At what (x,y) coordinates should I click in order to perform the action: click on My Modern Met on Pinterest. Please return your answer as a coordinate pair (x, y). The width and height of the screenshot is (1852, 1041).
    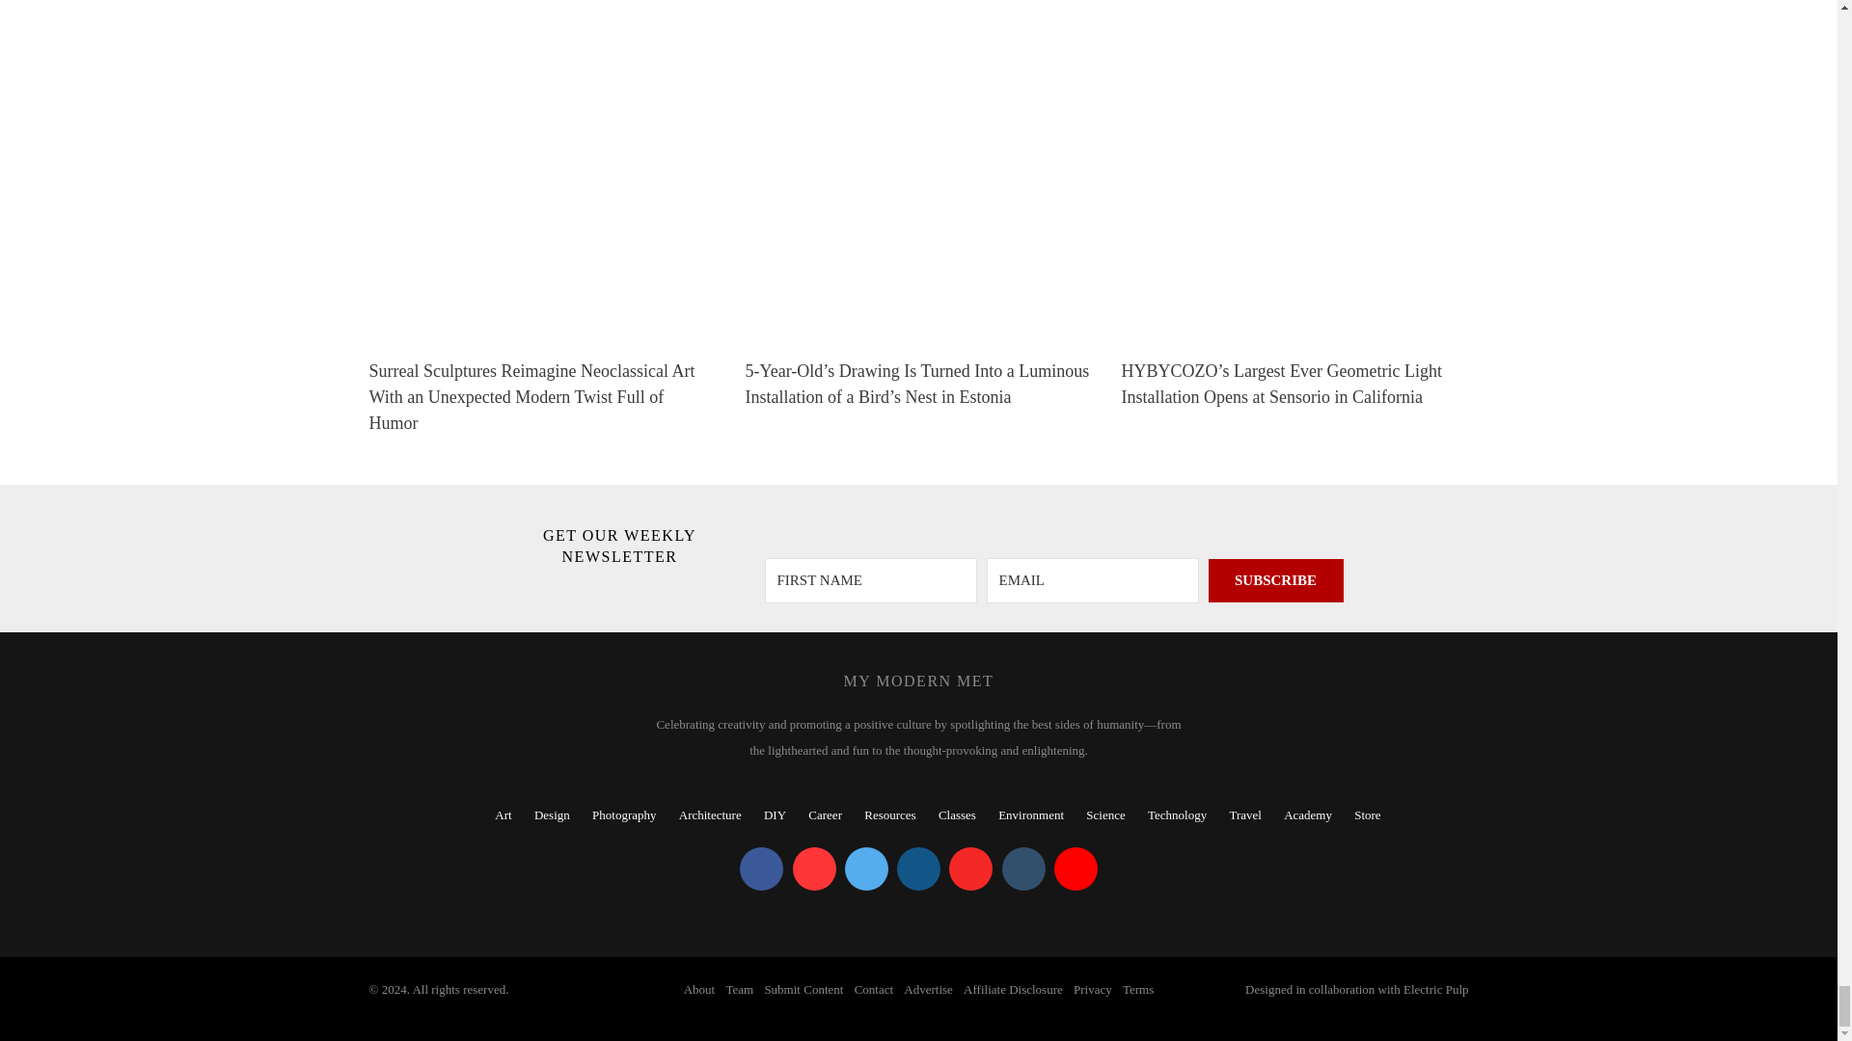
    Looking at the image, I should click on (814, 869).